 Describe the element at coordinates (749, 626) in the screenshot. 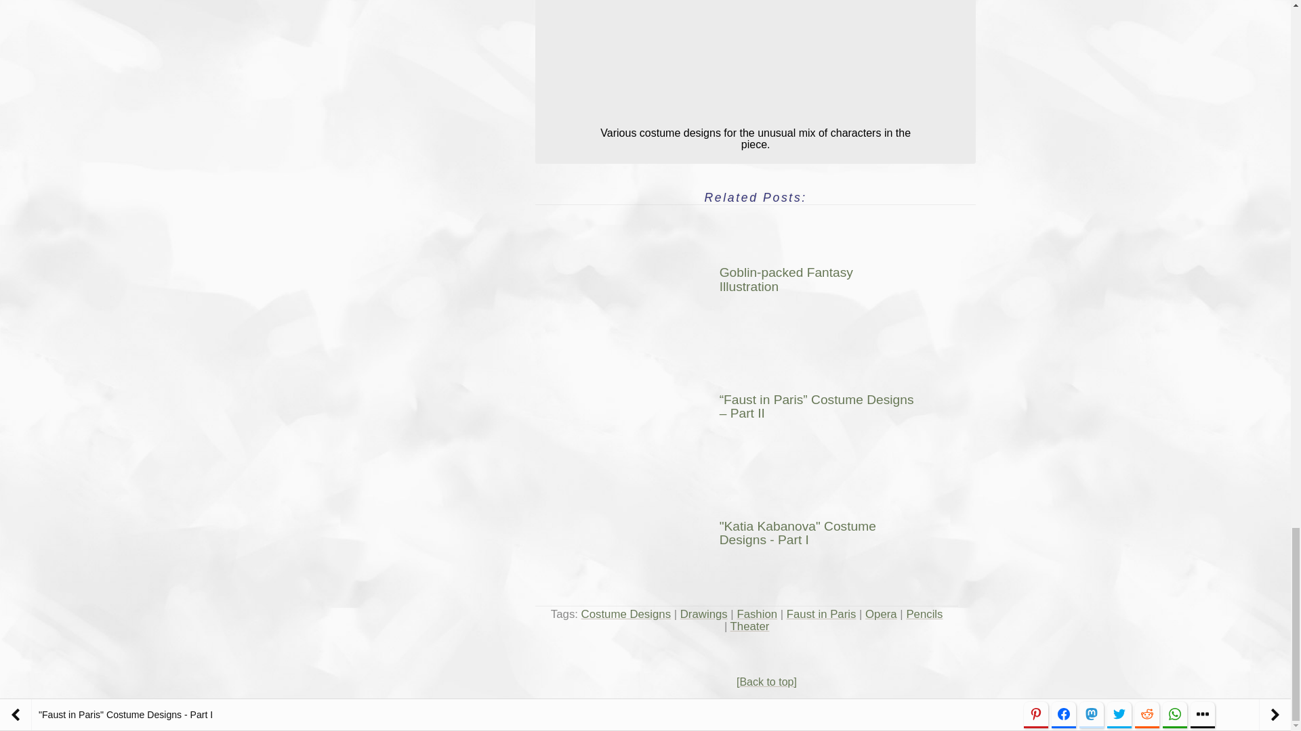

I see `Theater` at that location.